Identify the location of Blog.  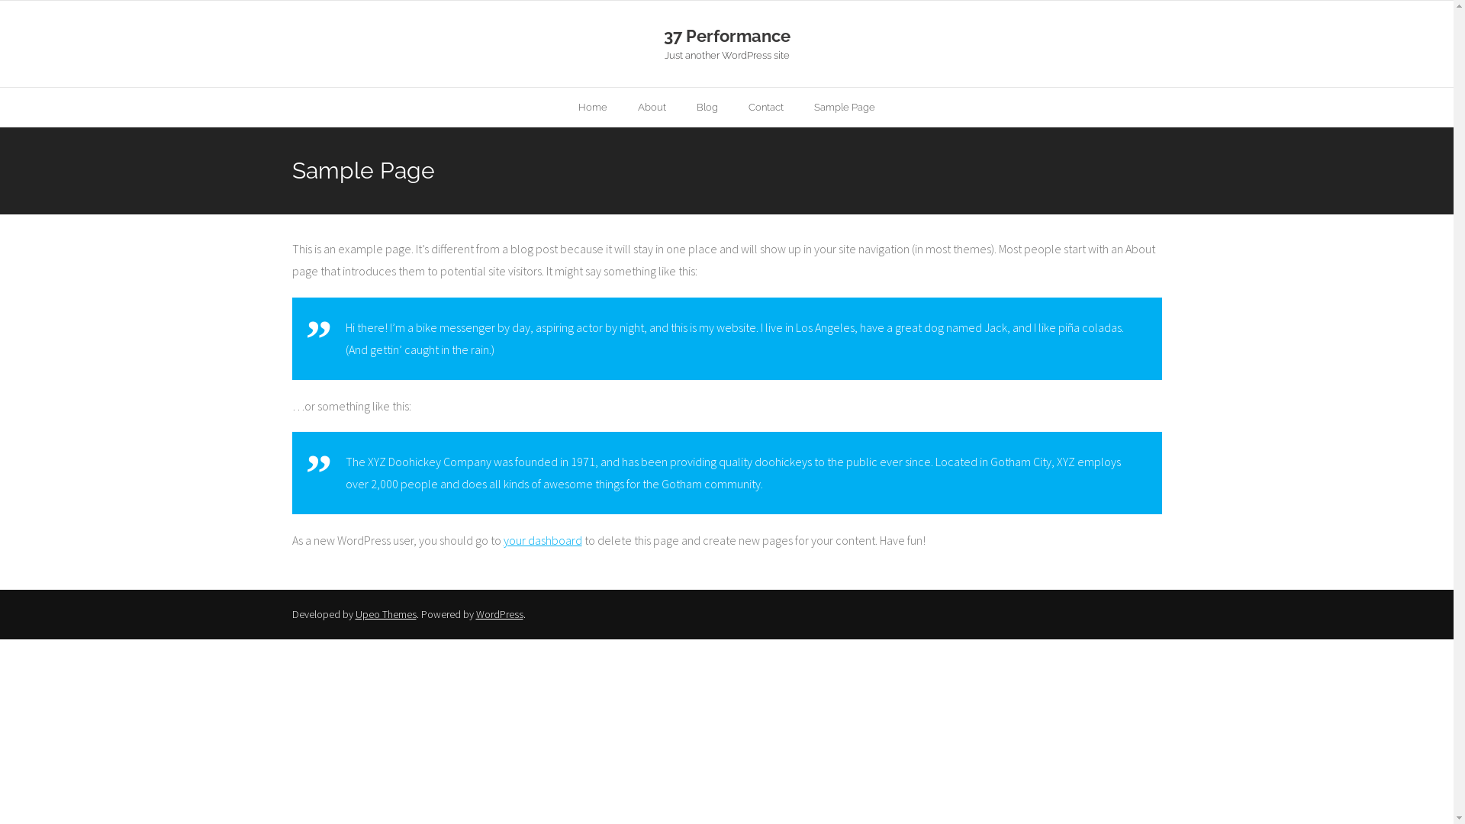
(707, 107).